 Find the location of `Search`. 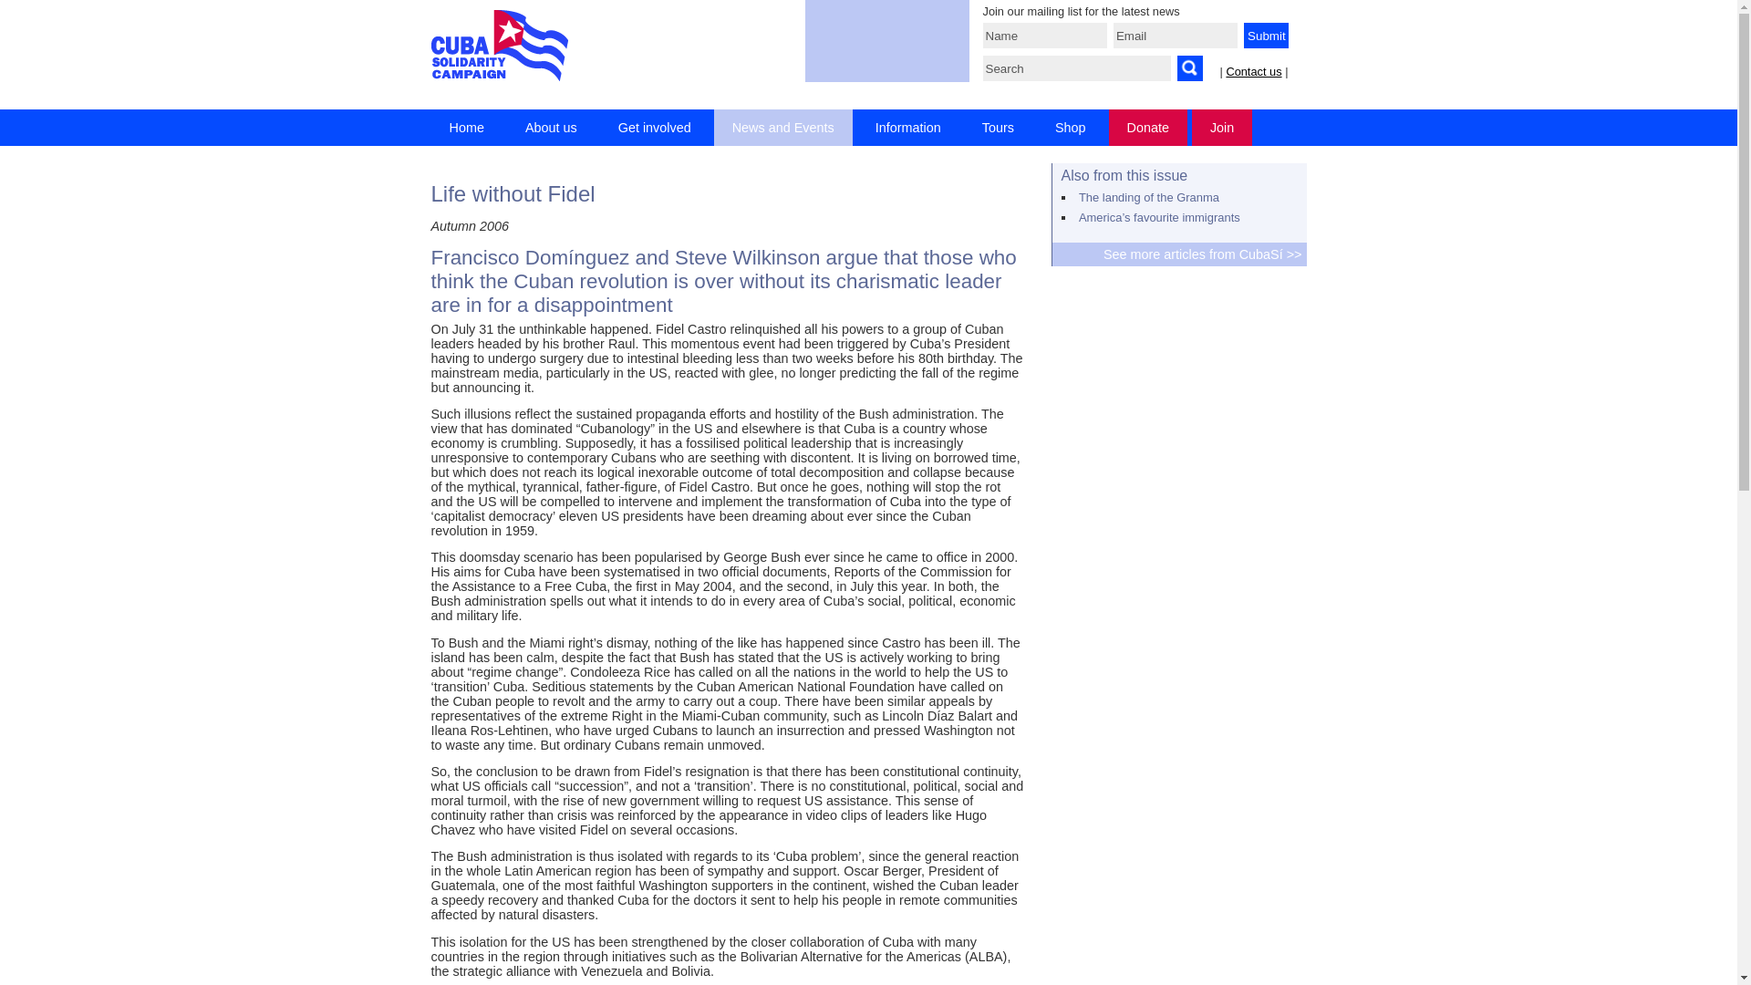

Search is located at coordinates (1076, 67).